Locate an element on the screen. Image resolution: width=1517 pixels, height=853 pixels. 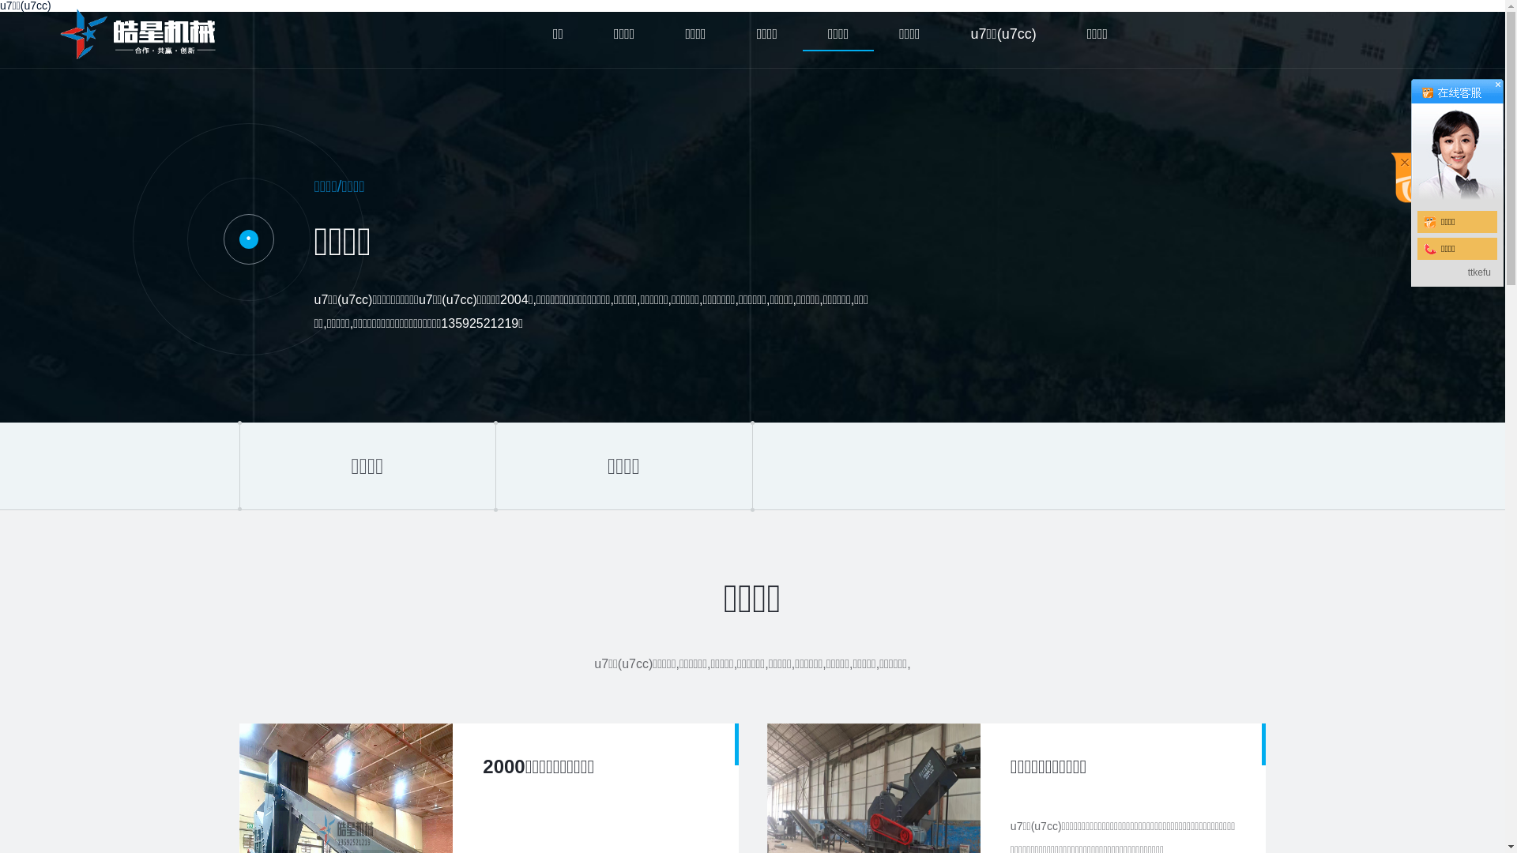
  is located at coordinates (1457, 139).